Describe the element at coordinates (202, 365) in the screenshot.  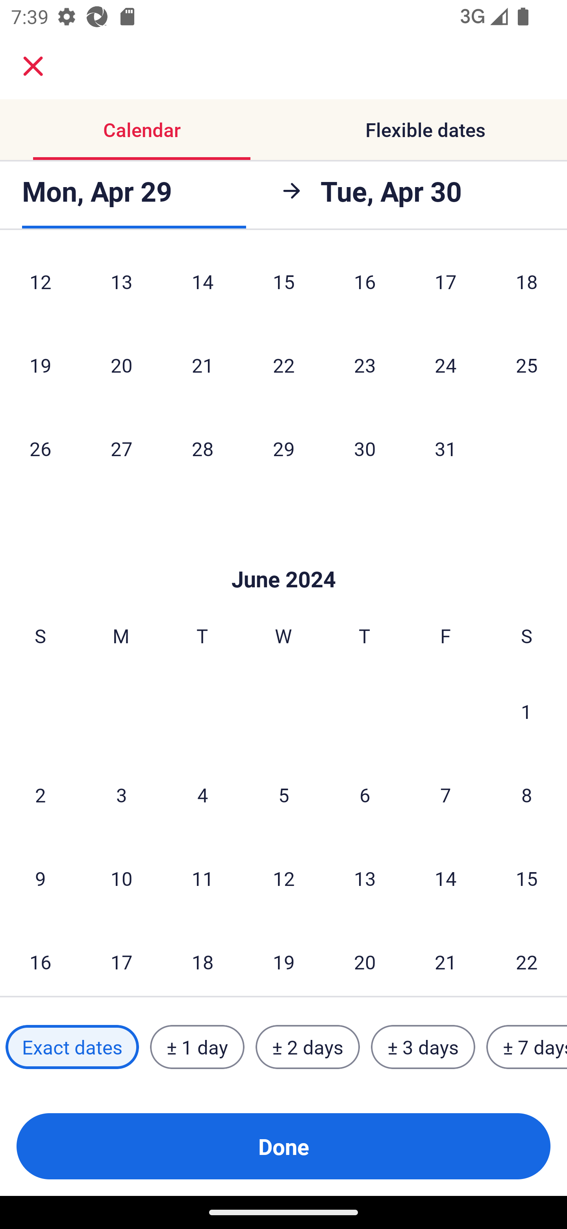
I see `21 Tuesday, May 21, 2024` at that location.